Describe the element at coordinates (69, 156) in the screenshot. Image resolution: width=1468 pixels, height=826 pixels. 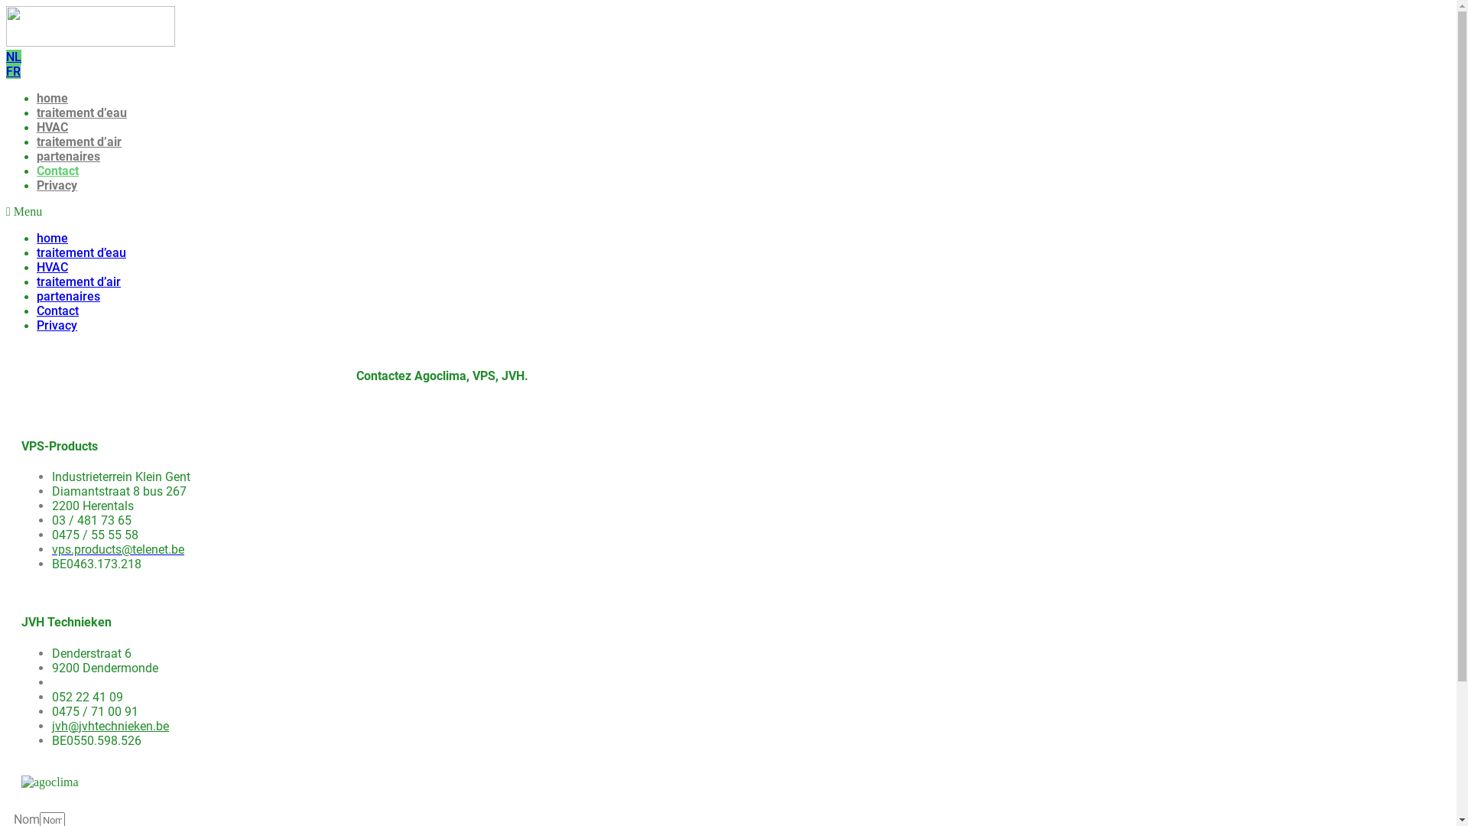
I see `partenaires` at that location.